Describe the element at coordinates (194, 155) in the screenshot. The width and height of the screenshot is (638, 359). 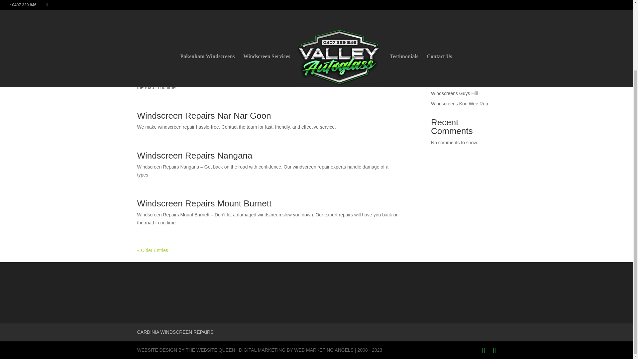
I see `Windscreen Repairs Nangana` at that location.